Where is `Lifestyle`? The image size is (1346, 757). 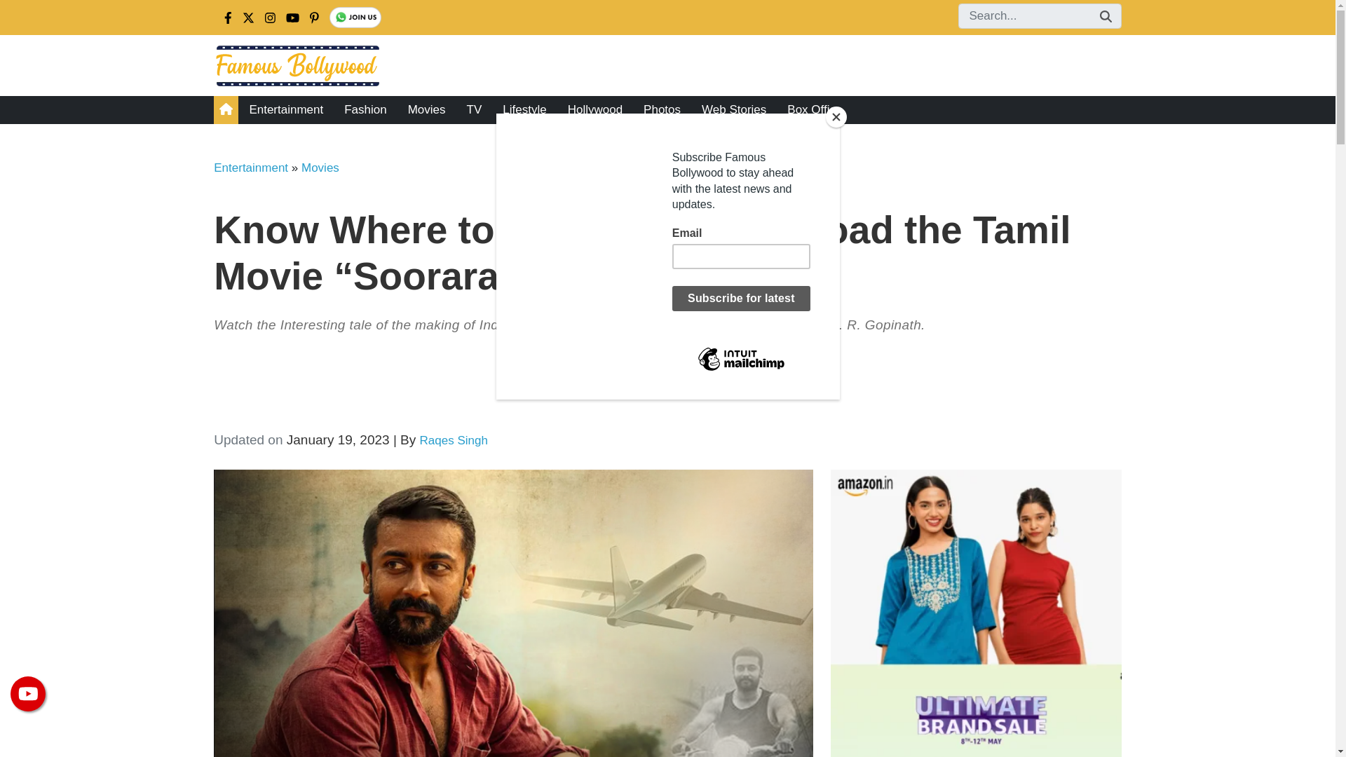
Lifestyle is located at coordinates (524, 110).